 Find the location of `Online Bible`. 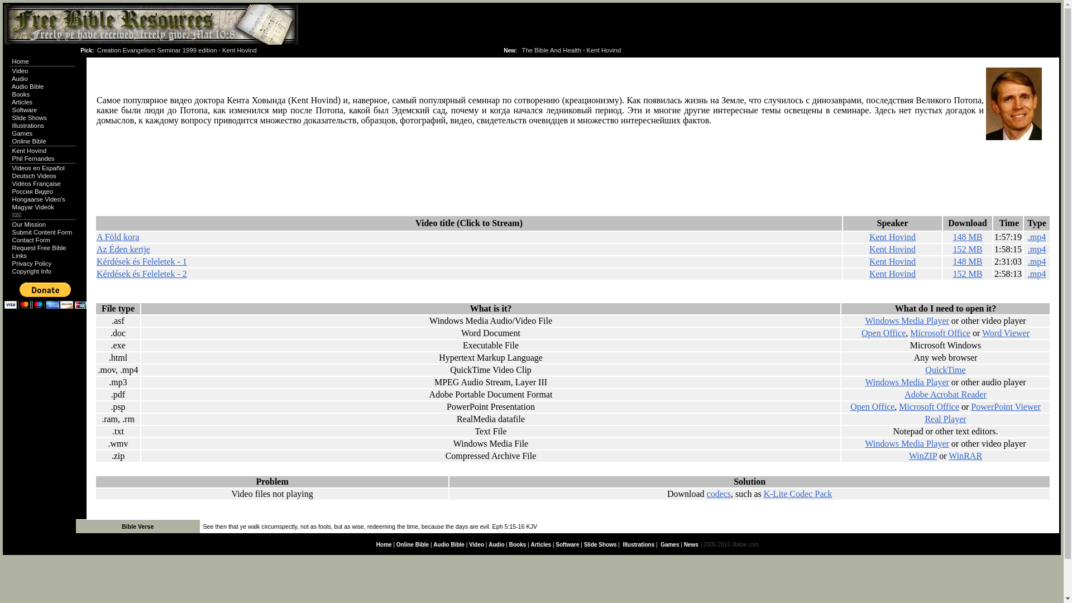

Online Bible is located at coordinates (413, 545).